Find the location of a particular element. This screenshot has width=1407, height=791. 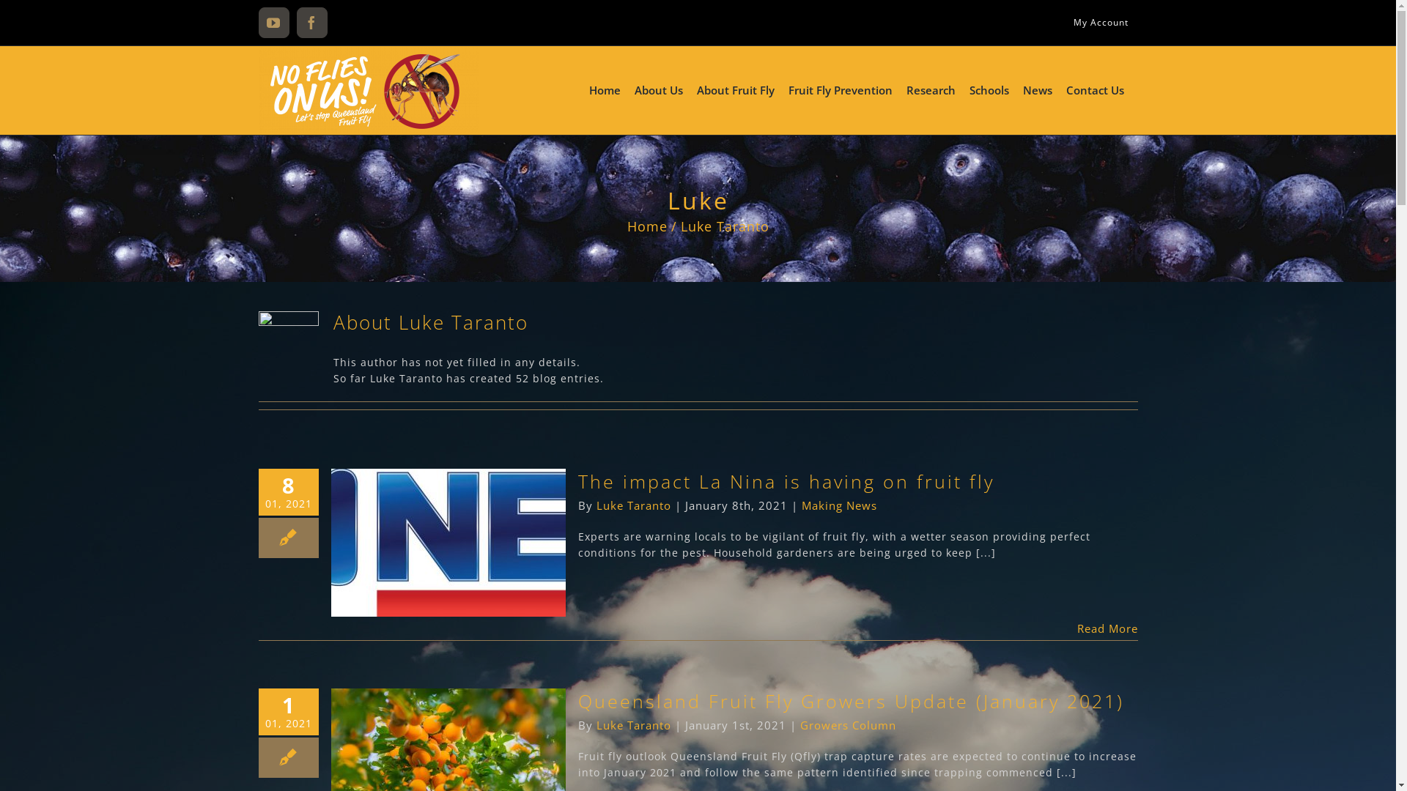

Read More is located at coordinates (1108, 628).